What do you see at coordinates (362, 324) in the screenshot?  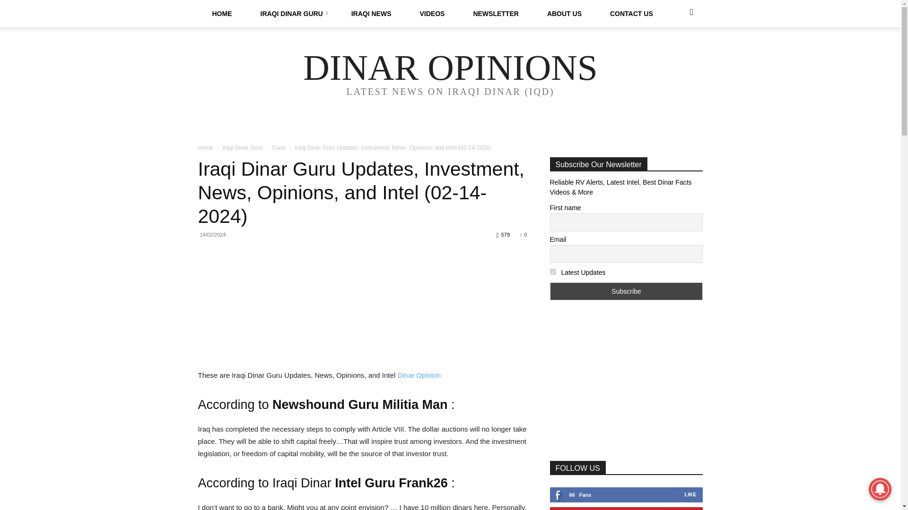 I see `Advertisement` at bounding box center [362, 324].